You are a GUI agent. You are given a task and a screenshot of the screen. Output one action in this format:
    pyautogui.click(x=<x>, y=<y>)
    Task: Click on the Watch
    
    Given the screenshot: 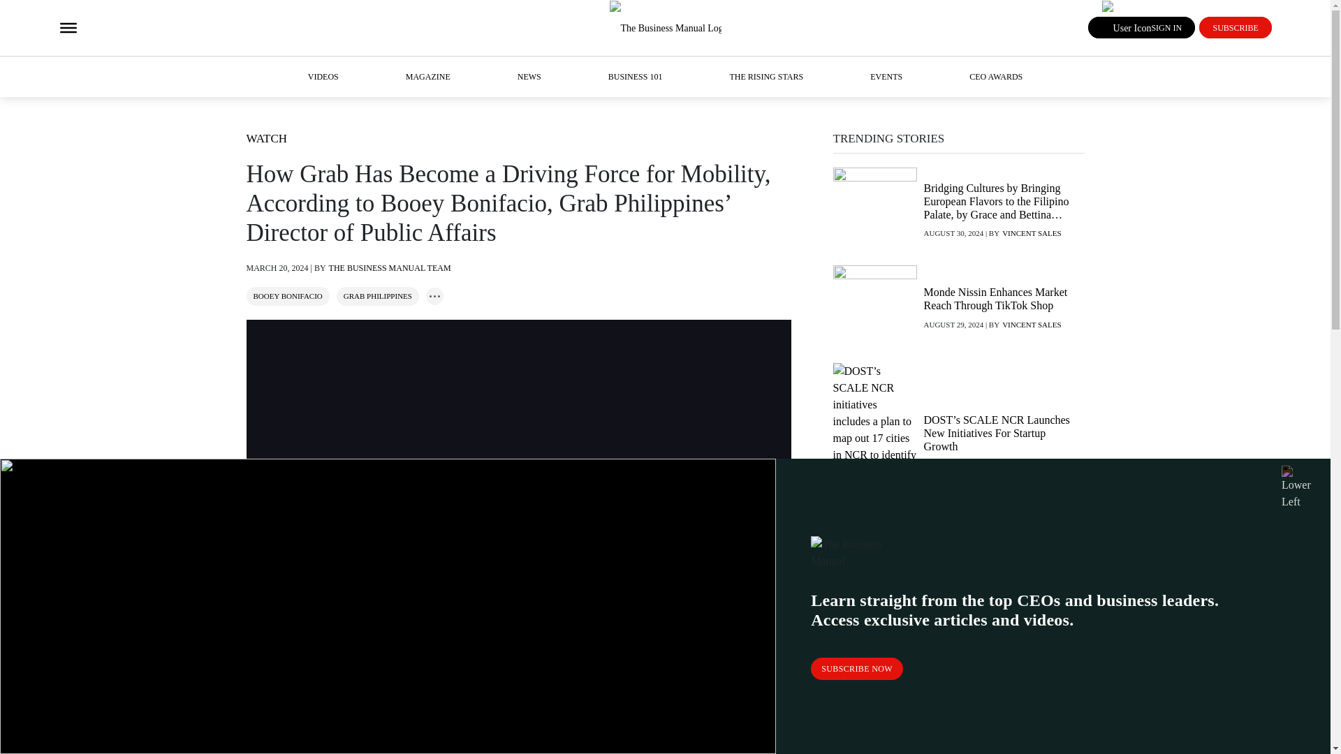 What is the action you would take?
    pyautogui.click(x=265, y=138)
    